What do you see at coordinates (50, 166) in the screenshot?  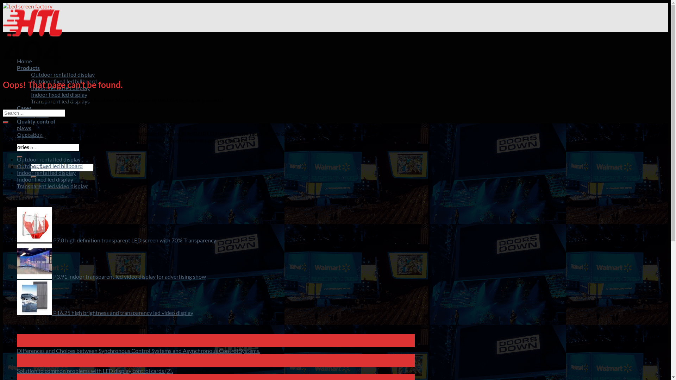 I see `Outdoor fixed led billboard` at bounding box center [50, 166].